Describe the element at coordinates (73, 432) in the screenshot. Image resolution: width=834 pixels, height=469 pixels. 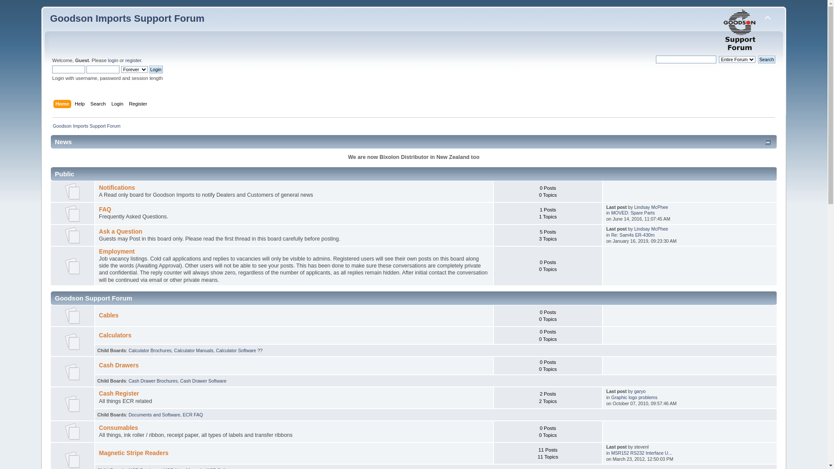
I see `No New Posts` at that location.